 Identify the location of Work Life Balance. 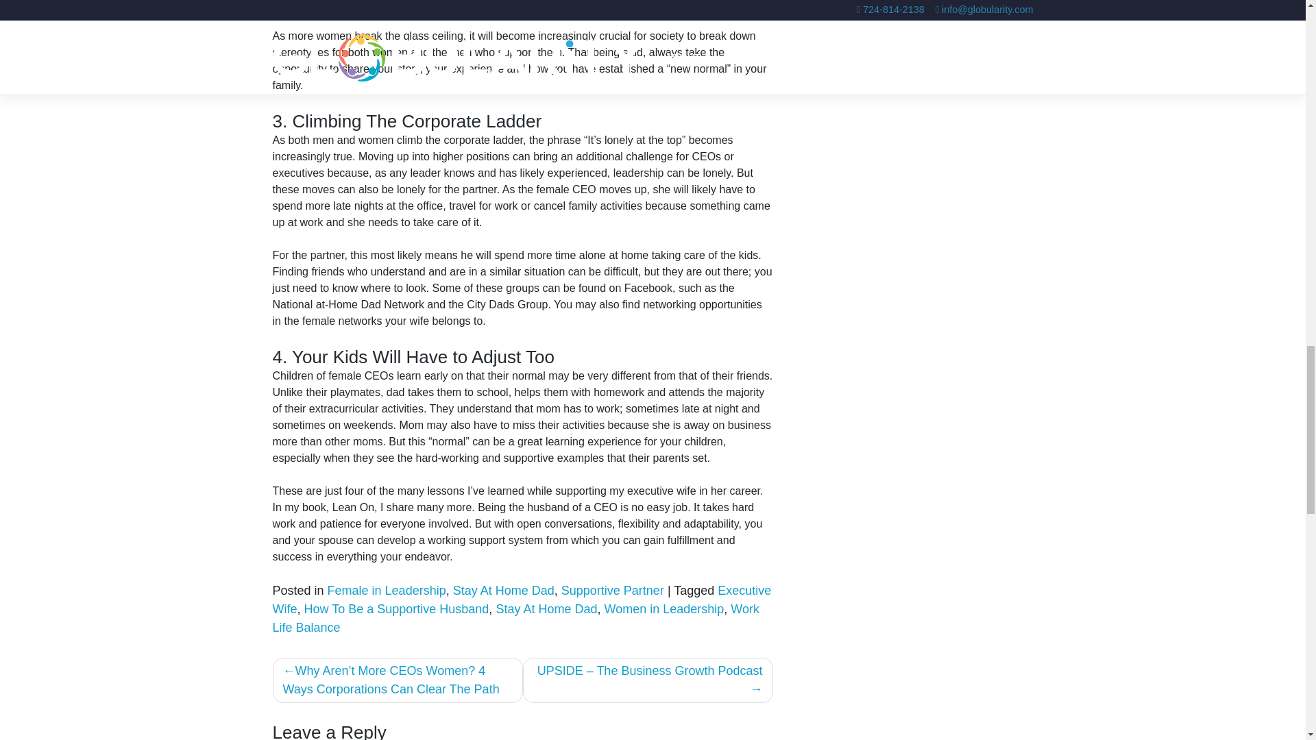
(515, 618).